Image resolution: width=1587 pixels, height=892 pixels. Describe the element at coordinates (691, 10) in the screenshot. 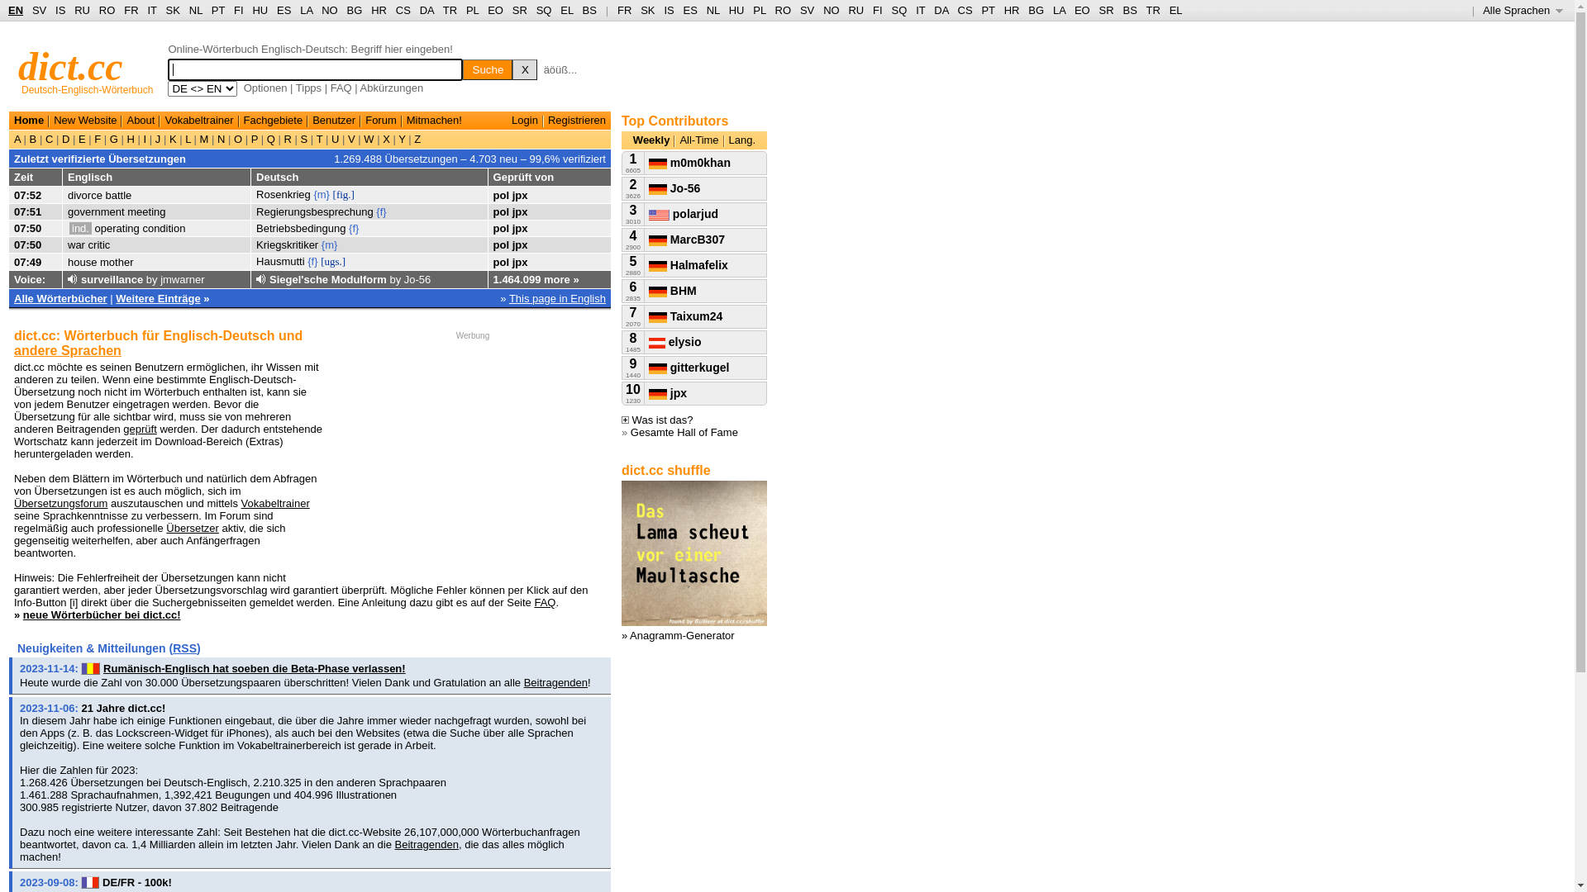

I see `ES` at that location.